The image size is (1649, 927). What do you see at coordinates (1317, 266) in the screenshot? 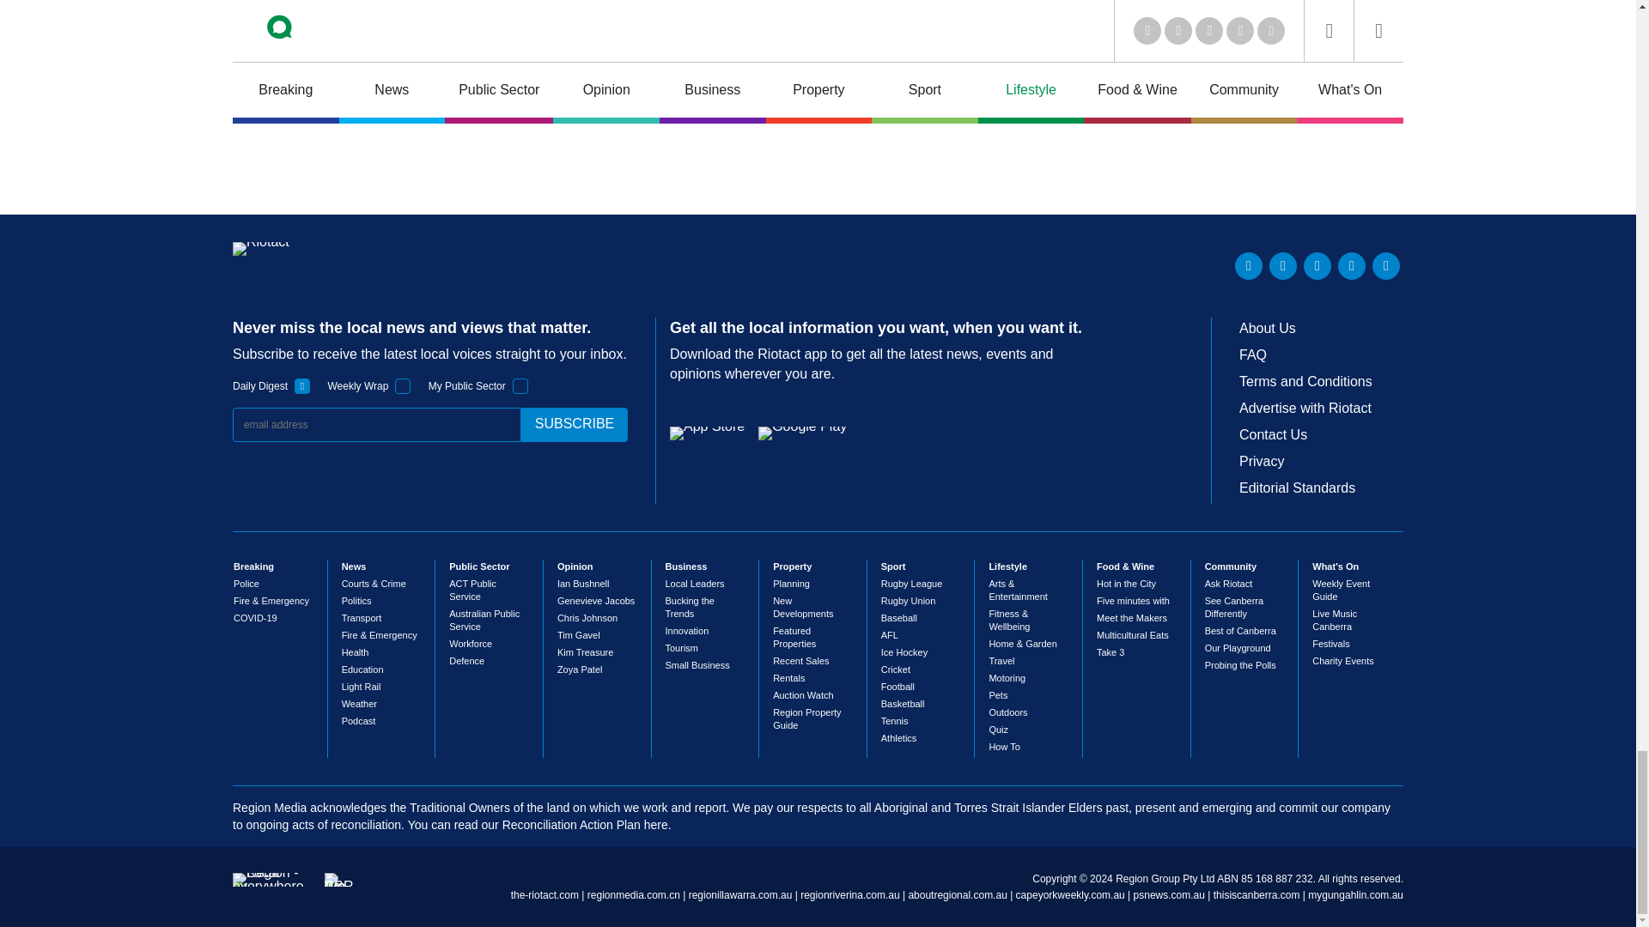
I see `Youtube` at bounding box center [1317, 266].